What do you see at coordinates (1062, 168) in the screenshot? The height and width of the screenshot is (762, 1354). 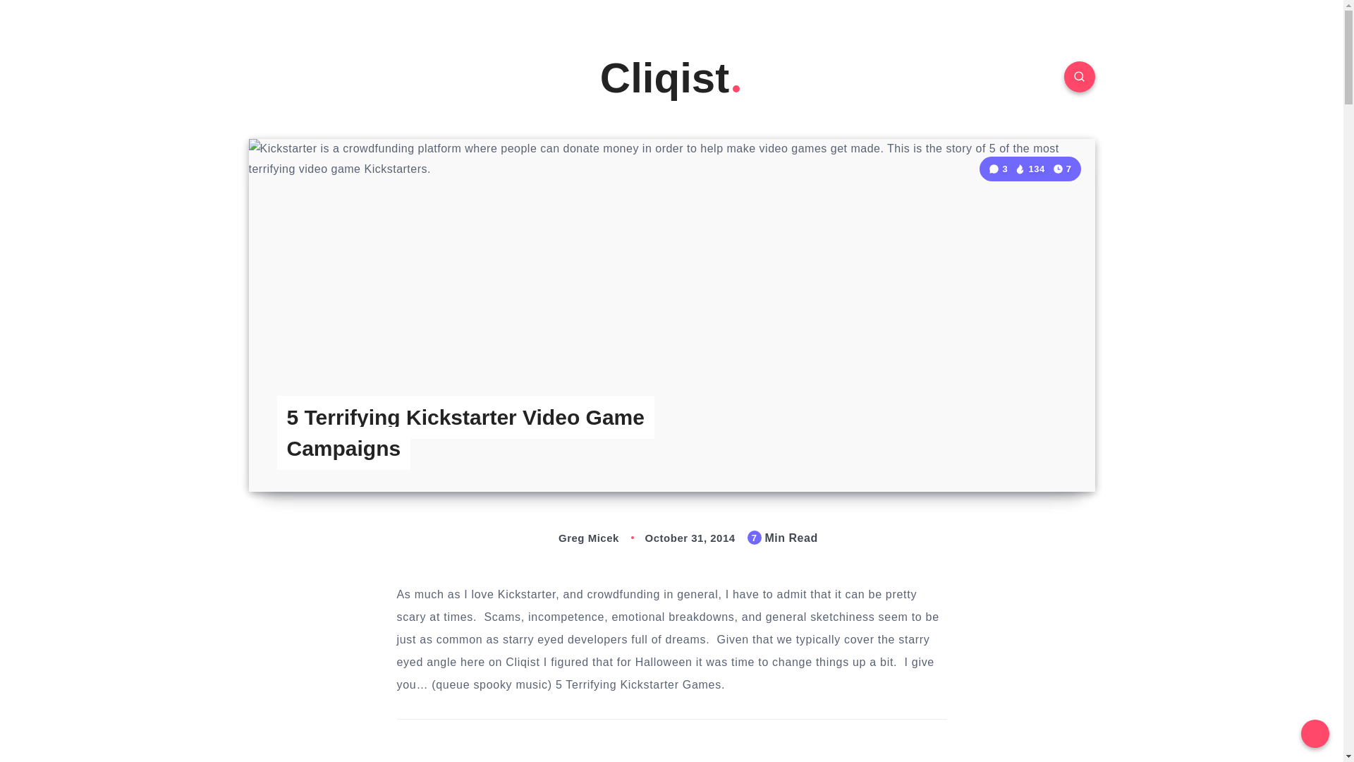 I see `7 Min Read` at bounding box center [1062, 168].